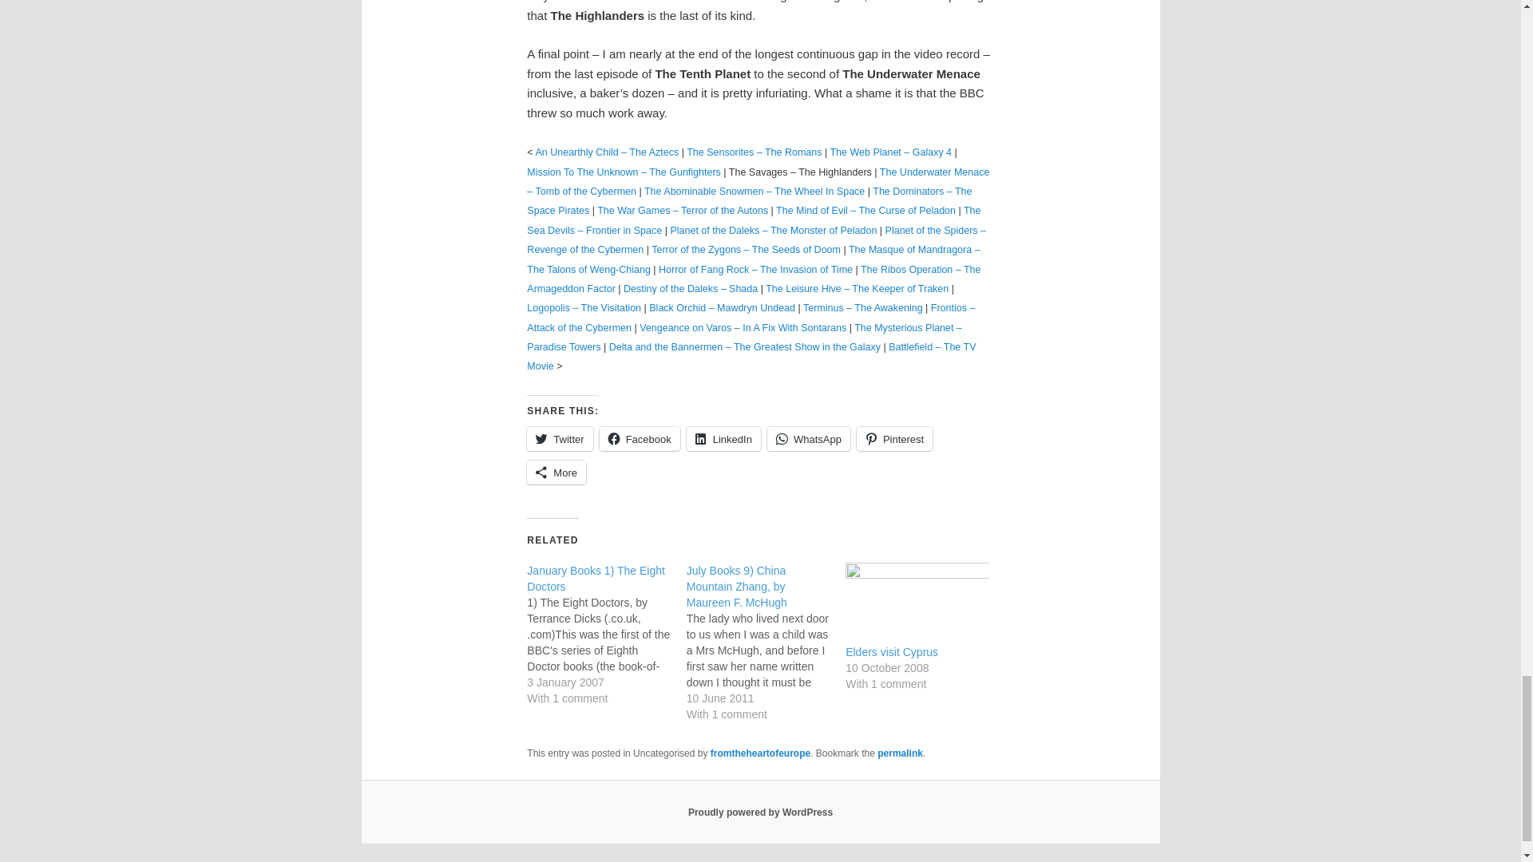 The image size is (1533, 862). What do you see at coordinates (809, 438) in the screenshot?
I see `Click to share on WhatsApp` at bounding box center [809, 438].